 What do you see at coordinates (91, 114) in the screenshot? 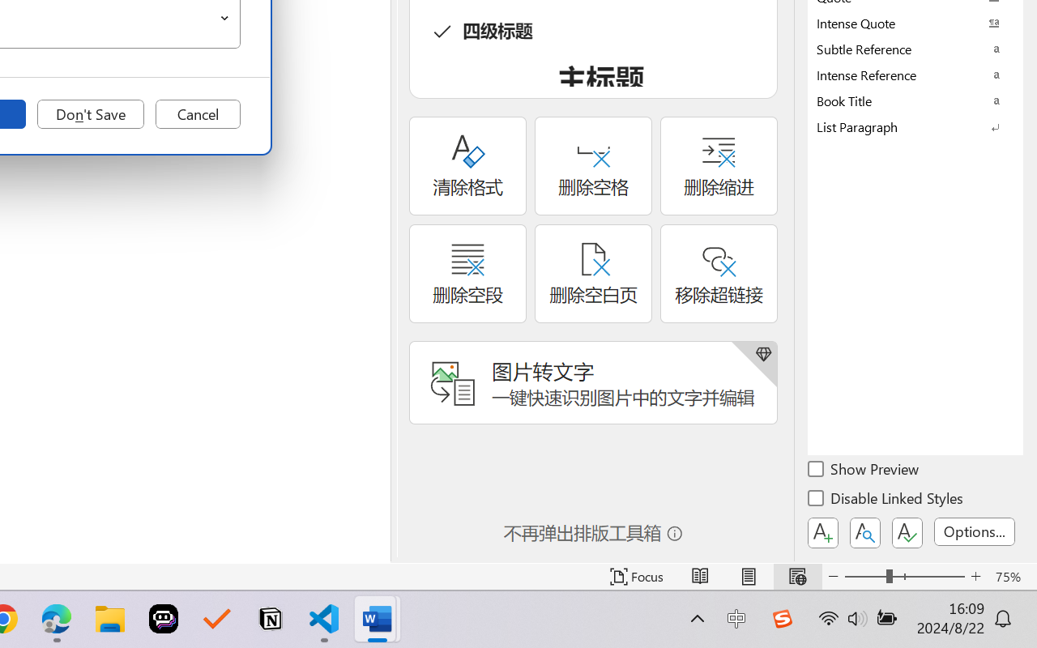
I see `Don't Save` at bounding box center [91, 114].